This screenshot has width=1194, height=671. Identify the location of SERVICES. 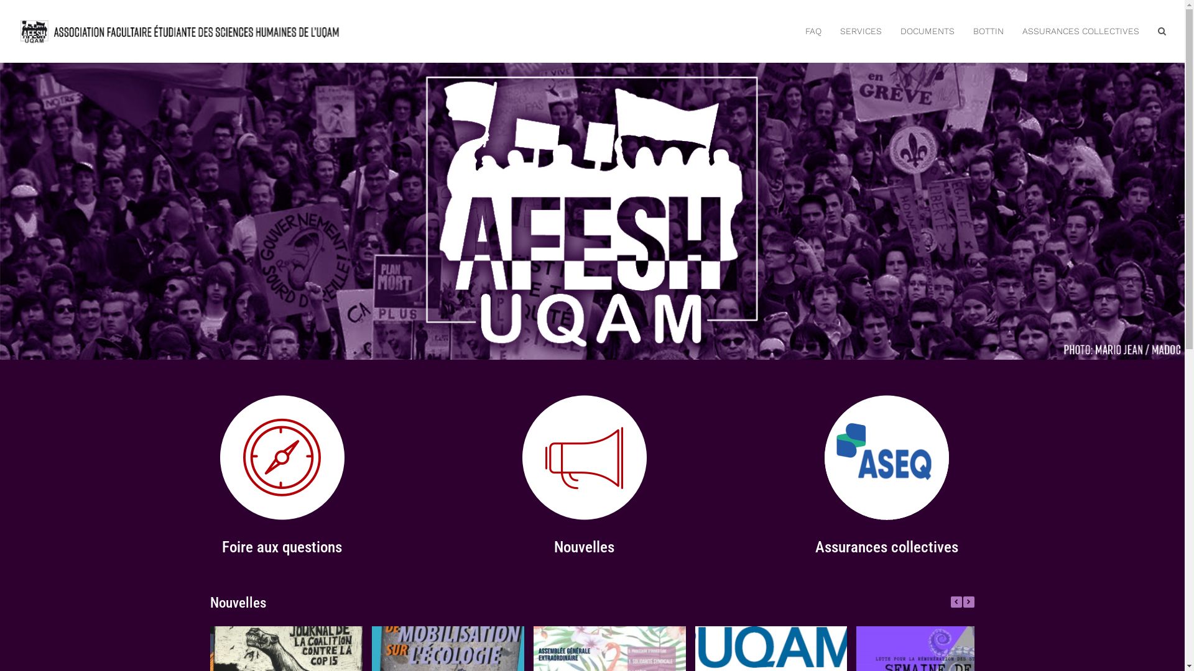
(861, 31).